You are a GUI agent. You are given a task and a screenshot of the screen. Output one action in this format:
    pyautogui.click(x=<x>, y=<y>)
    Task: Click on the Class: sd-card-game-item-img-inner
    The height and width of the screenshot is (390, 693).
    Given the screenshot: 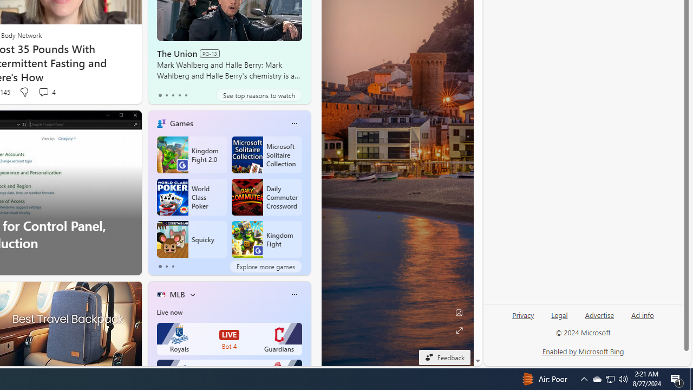 What is the action you would take?
    pyautogui.click(x=247, y=239)
    